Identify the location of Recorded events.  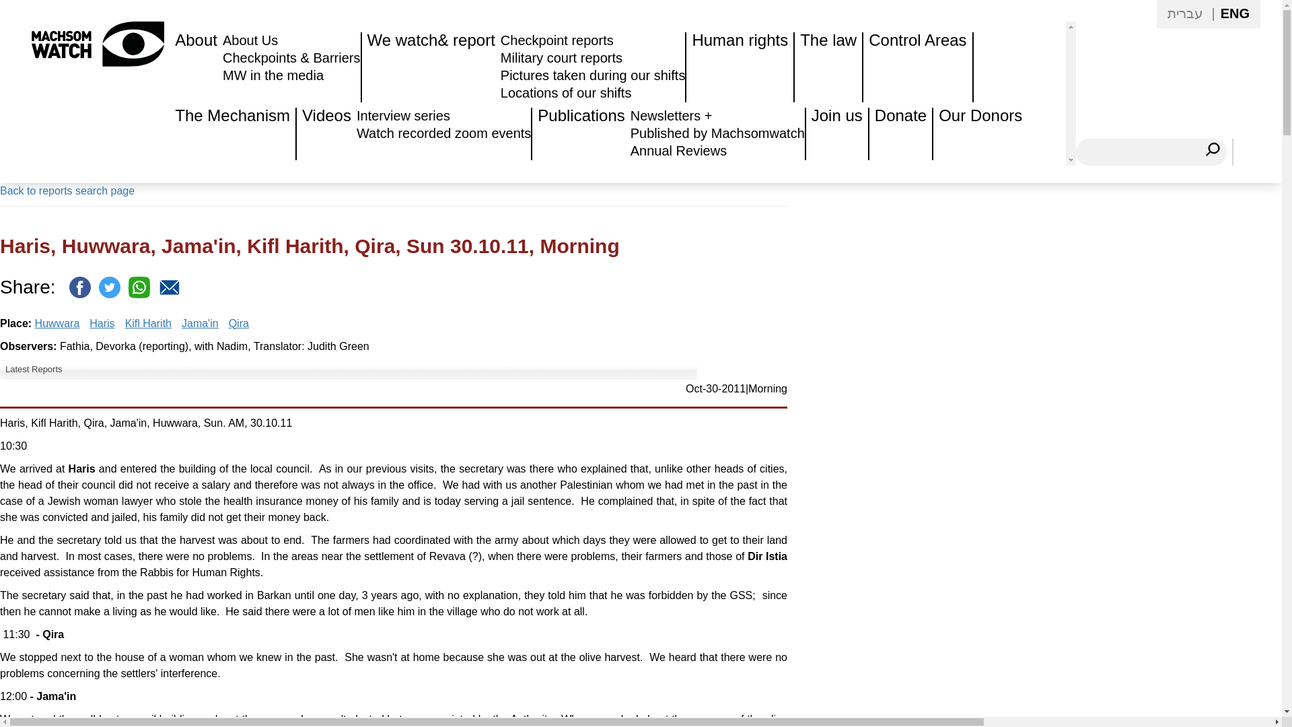
(443, 133).